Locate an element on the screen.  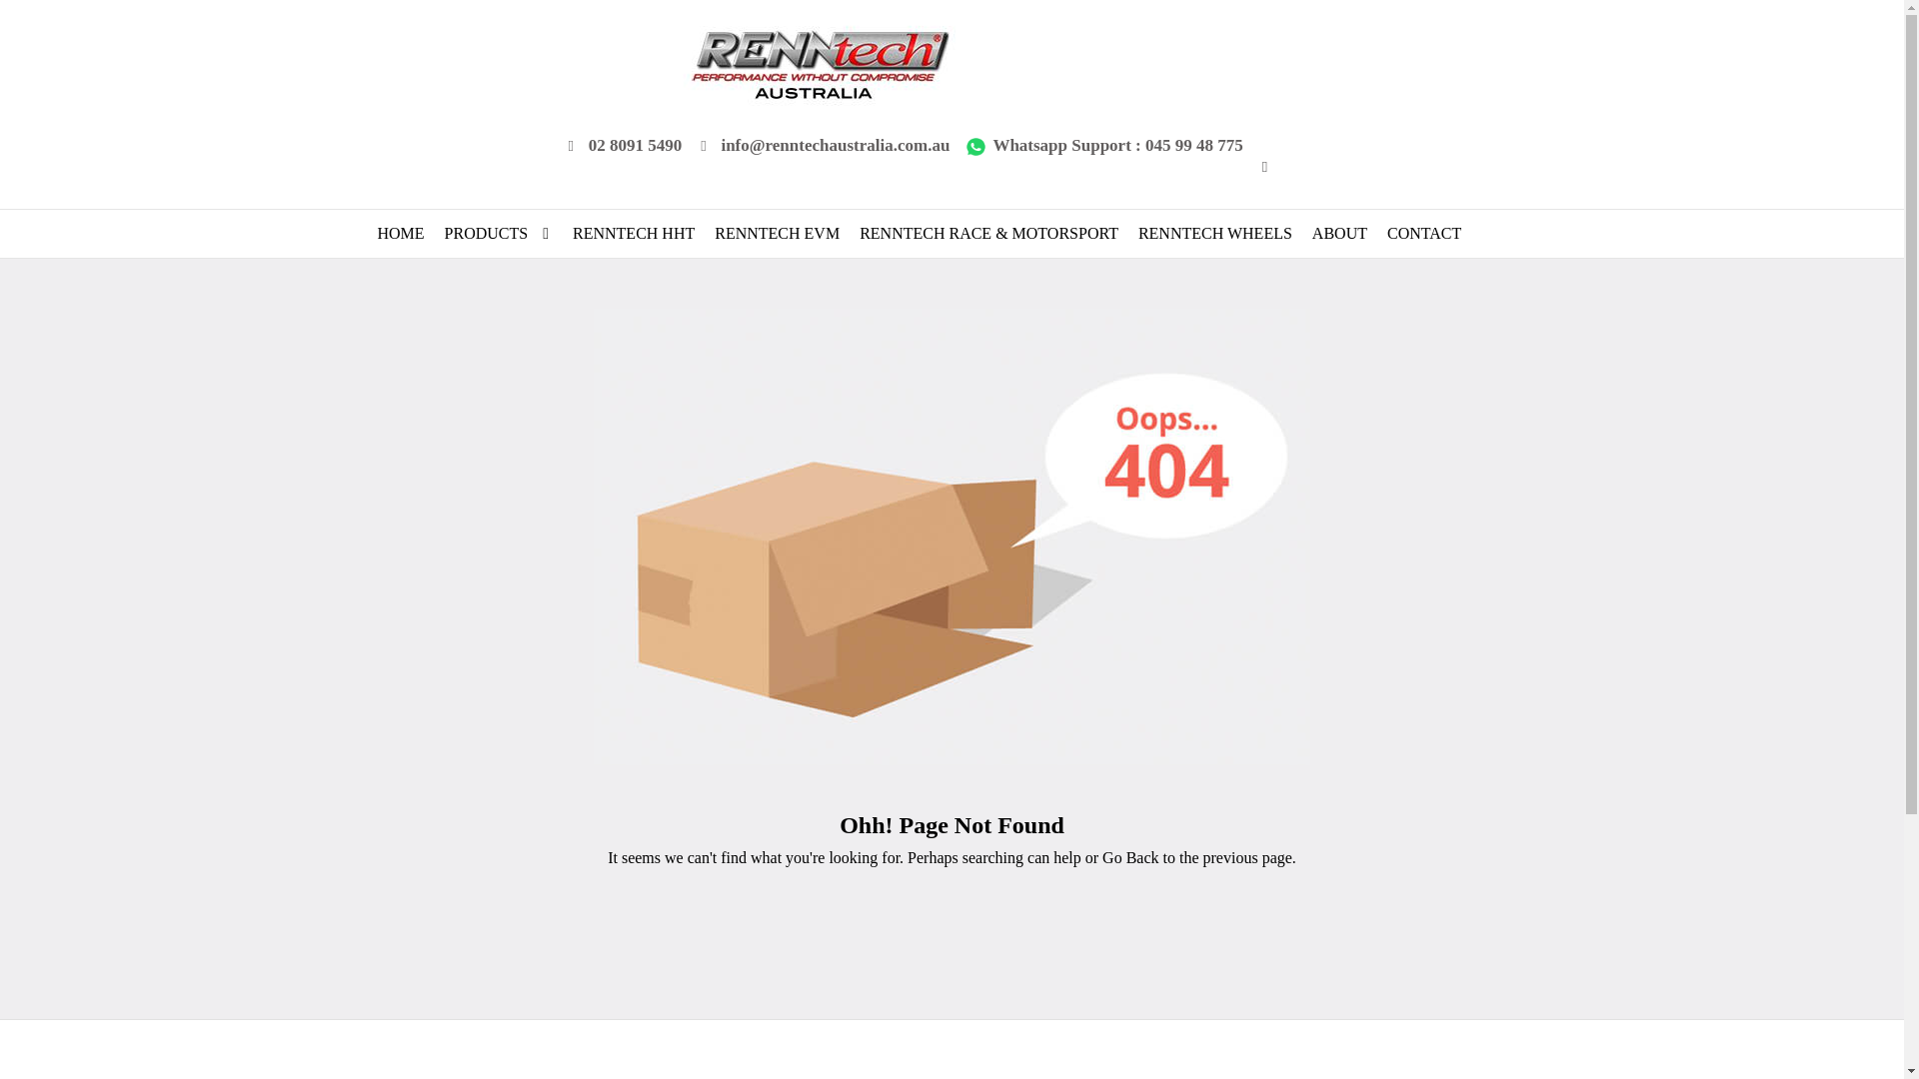
RENNTECH EVM is located at coordinates (777, 234).